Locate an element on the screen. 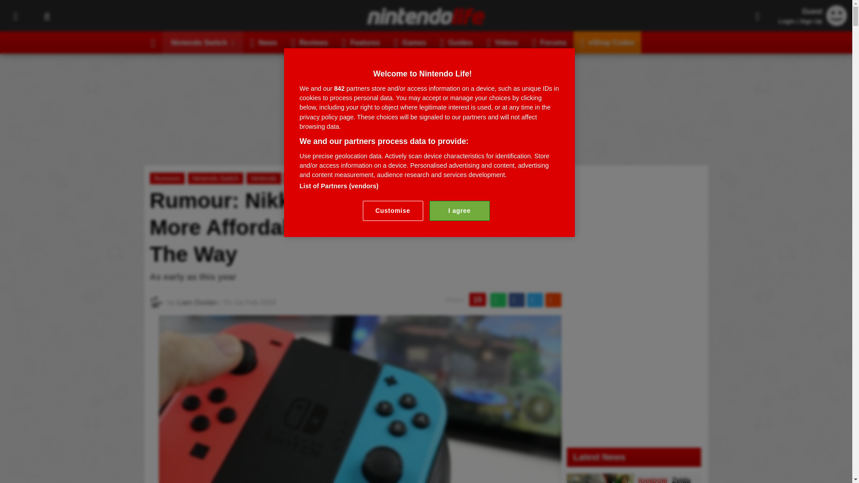 The height and width of the screenshot is (483, 859). Reviews is located at coordinates (310, 42).